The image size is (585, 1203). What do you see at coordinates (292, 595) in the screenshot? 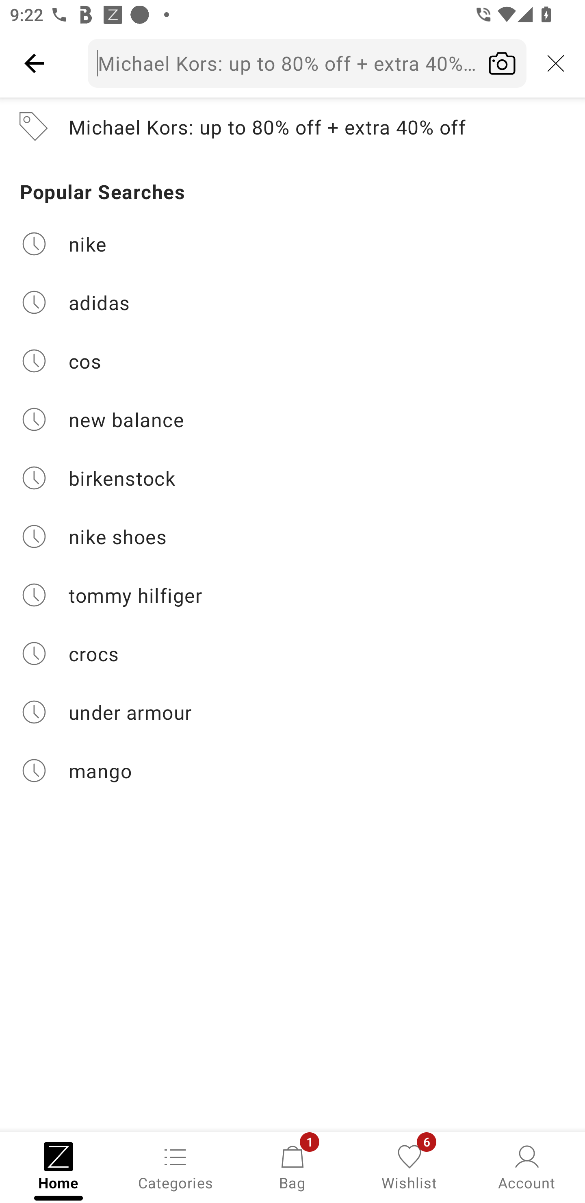
I see `tommy hilfiger` at bounding box center [292, 595].